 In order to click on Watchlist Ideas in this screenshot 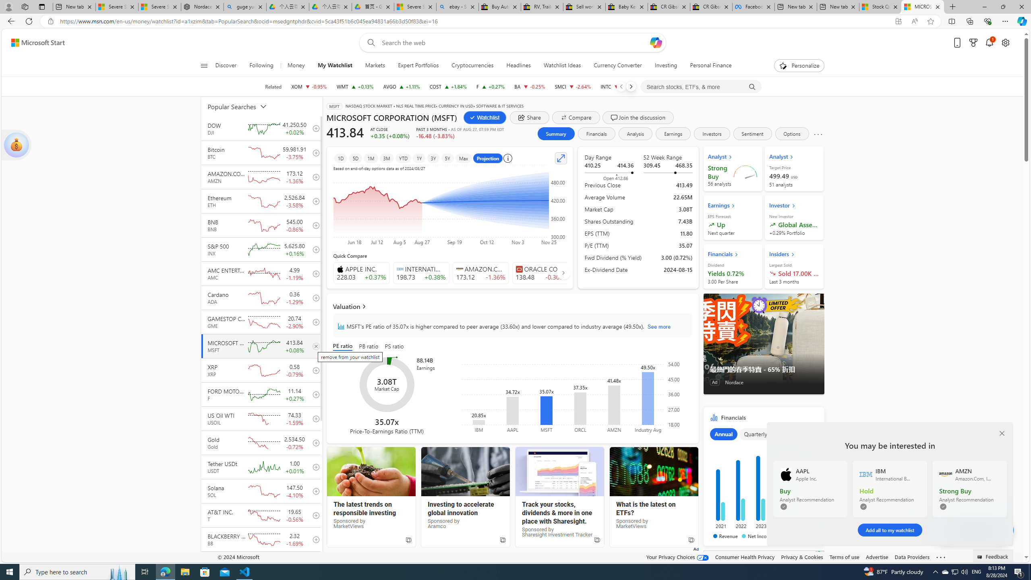, I will do `click(562, 66)`.